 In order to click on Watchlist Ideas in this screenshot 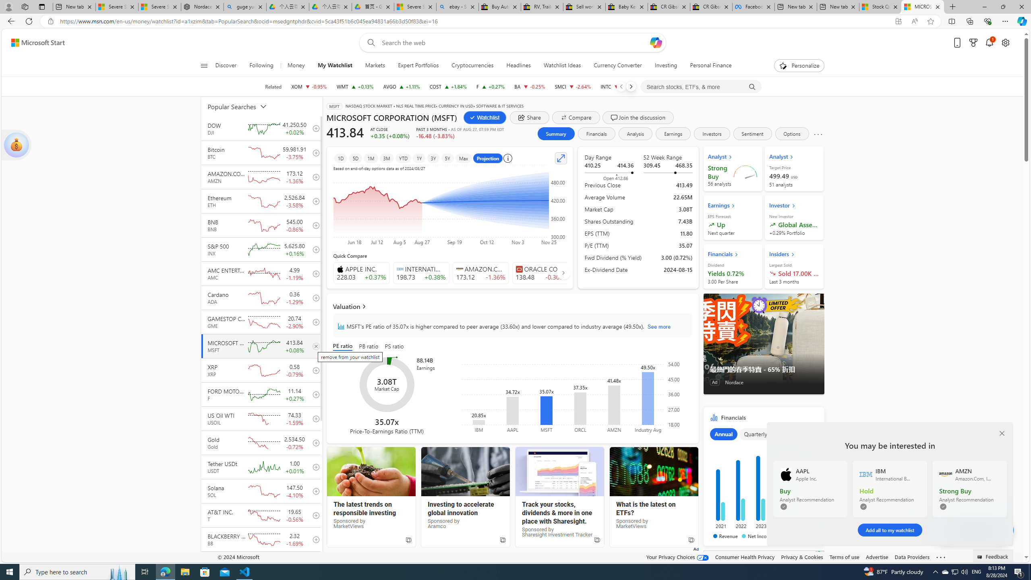, I will do `click(562, 66)`.